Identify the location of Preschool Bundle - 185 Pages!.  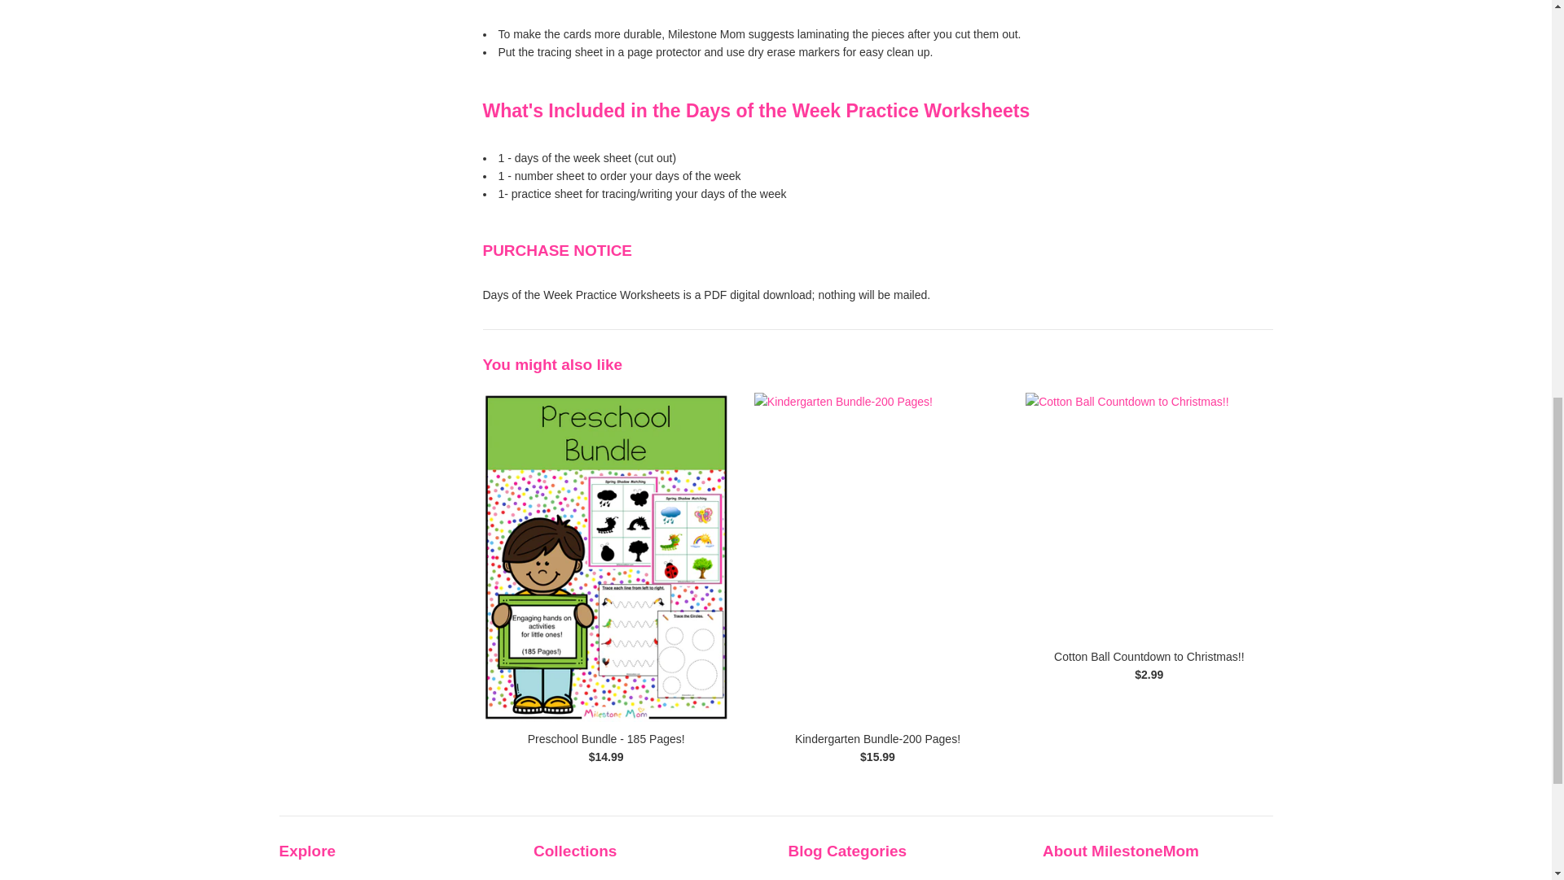
(606, 738).